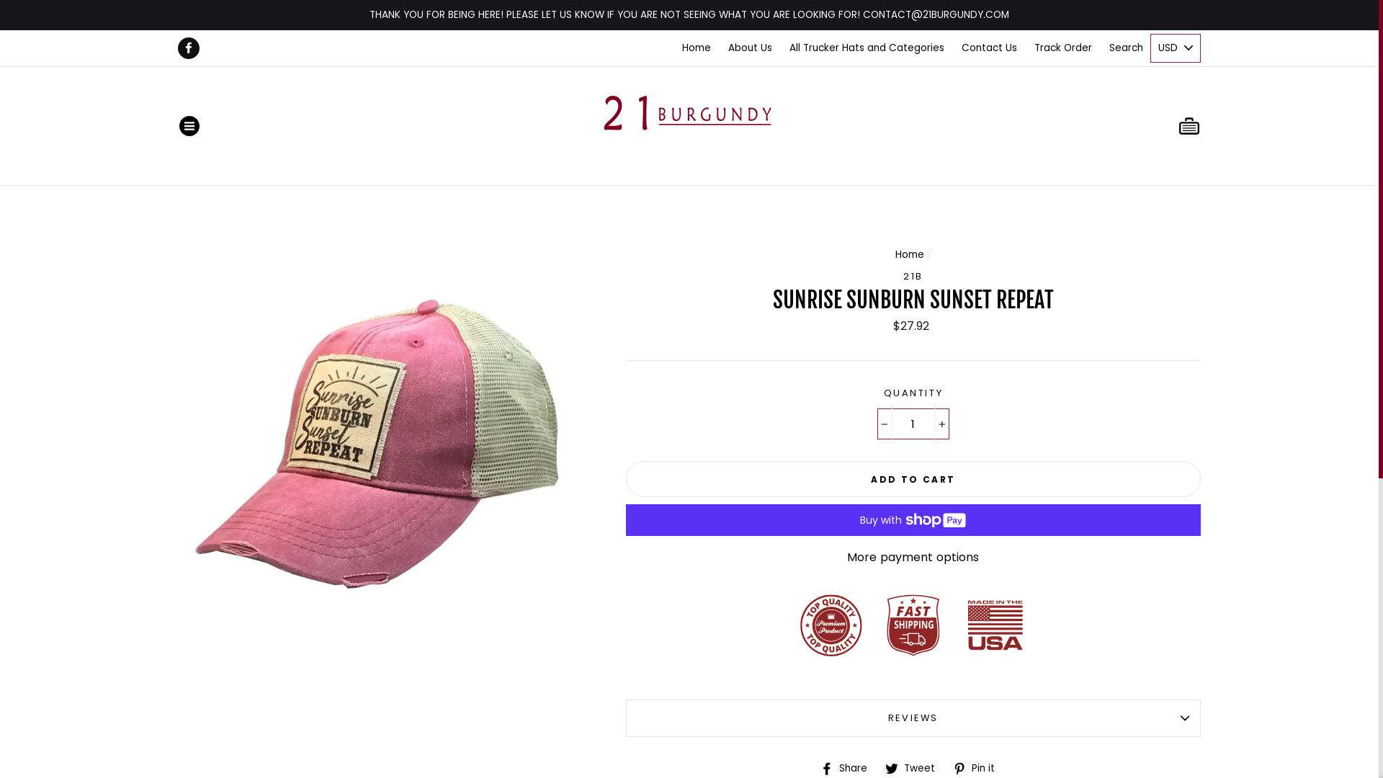 The height and width of the screenshot is (778, 1383). Describe the element at coordinates (697, 48) in the screenshot. I see `Home` at that location.